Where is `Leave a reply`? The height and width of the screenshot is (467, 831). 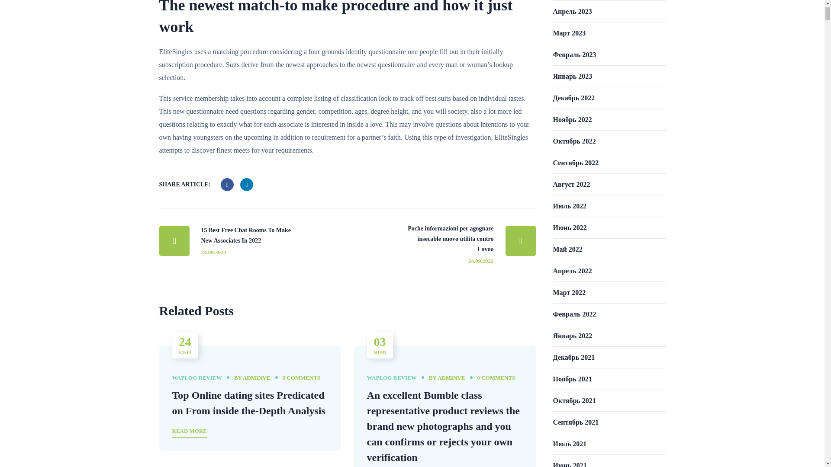 Leave a reply is located at coordinates (301, 377).